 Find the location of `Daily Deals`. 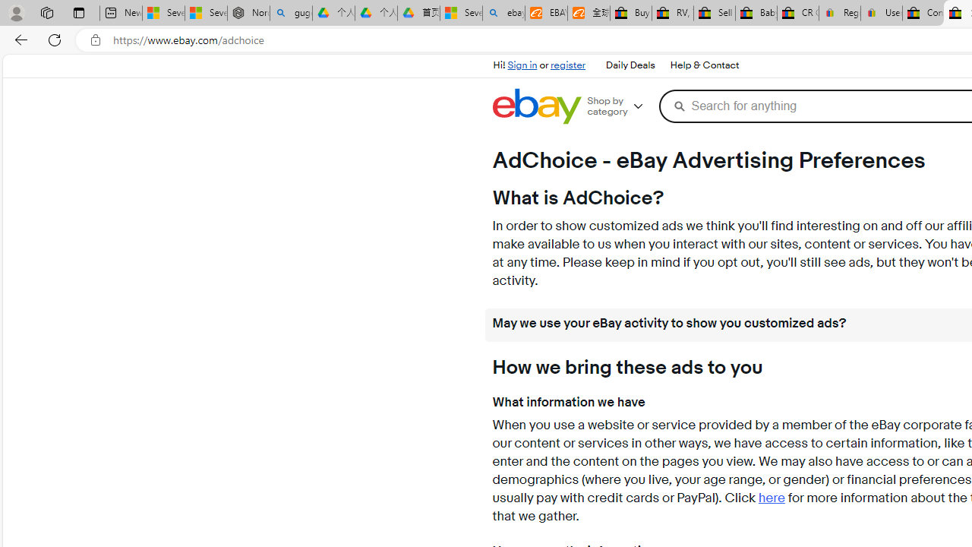

Daily Deals is located at coordinates (630, 65).